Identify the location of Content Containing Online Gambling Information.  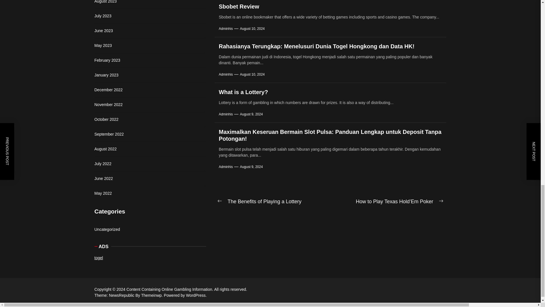
(170, 289).